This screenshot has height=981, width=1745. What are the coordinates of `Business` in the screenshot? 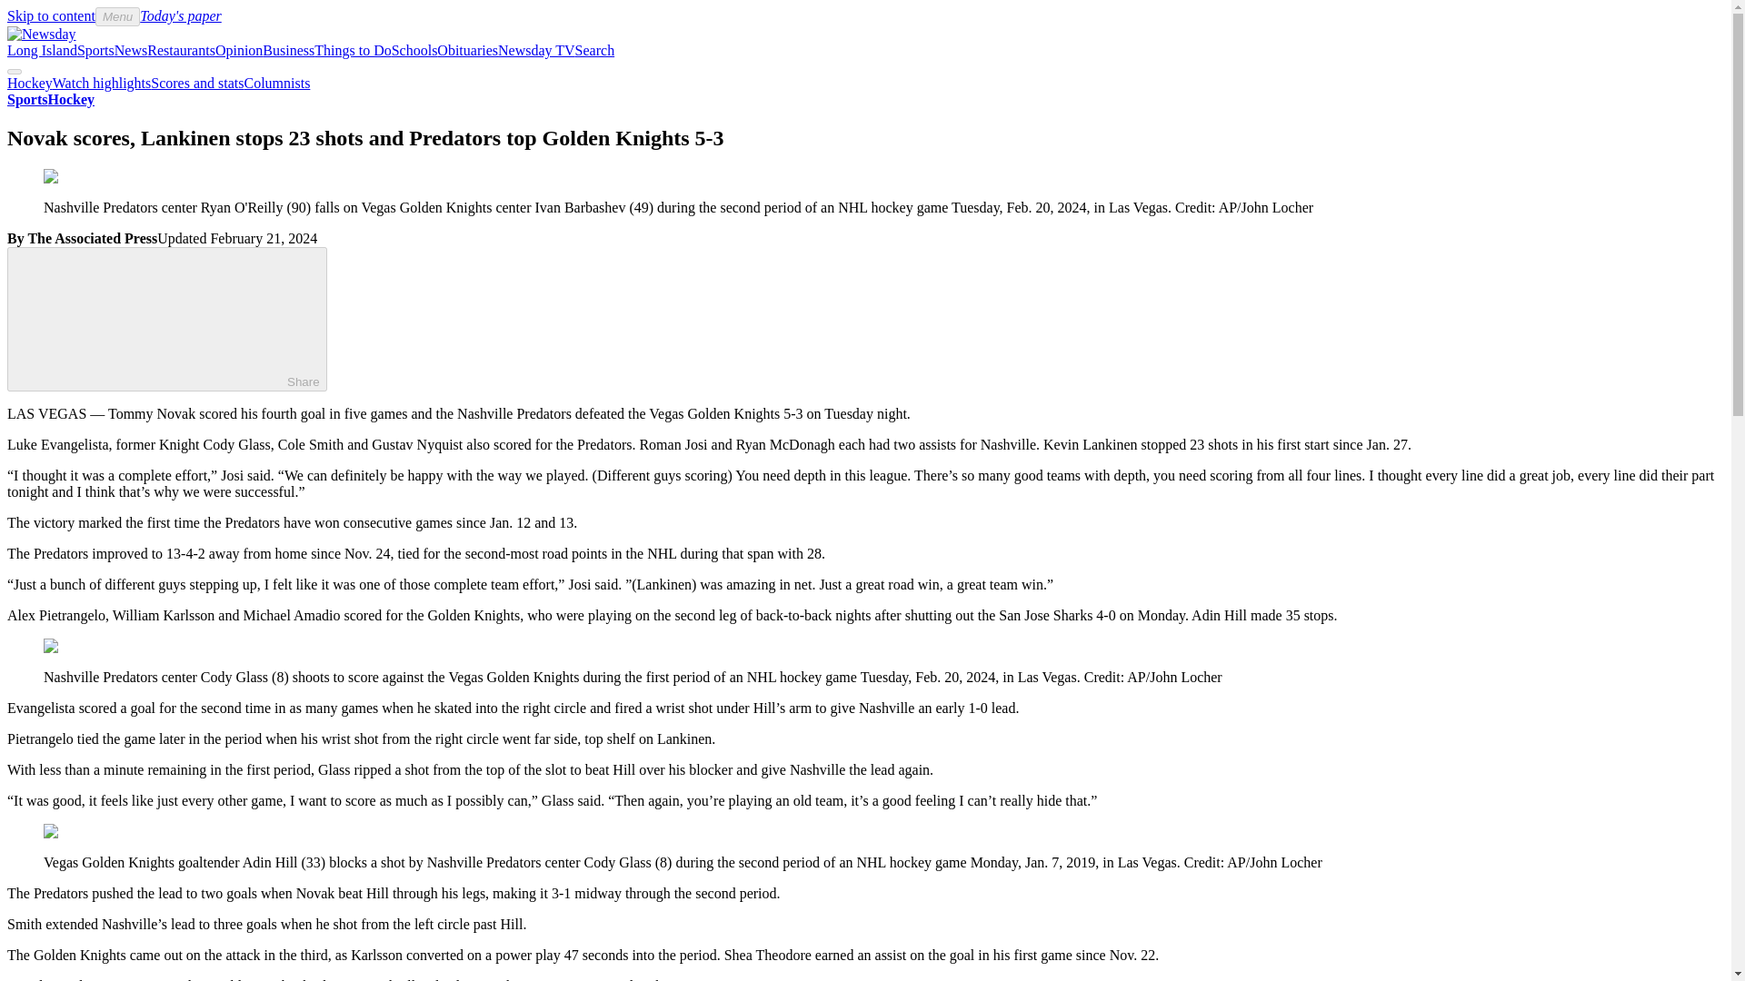 It's located at (288, 50).